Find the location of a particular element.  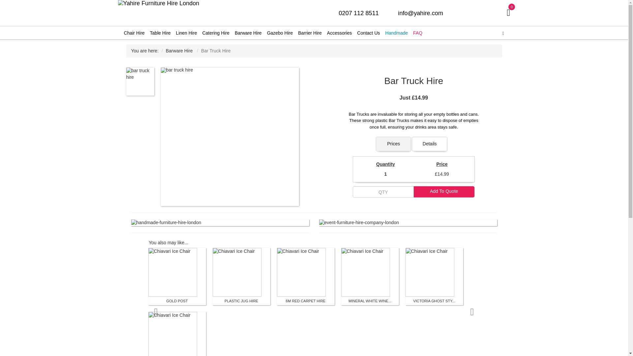

Linen Hire is located at coordinates (187, 33).